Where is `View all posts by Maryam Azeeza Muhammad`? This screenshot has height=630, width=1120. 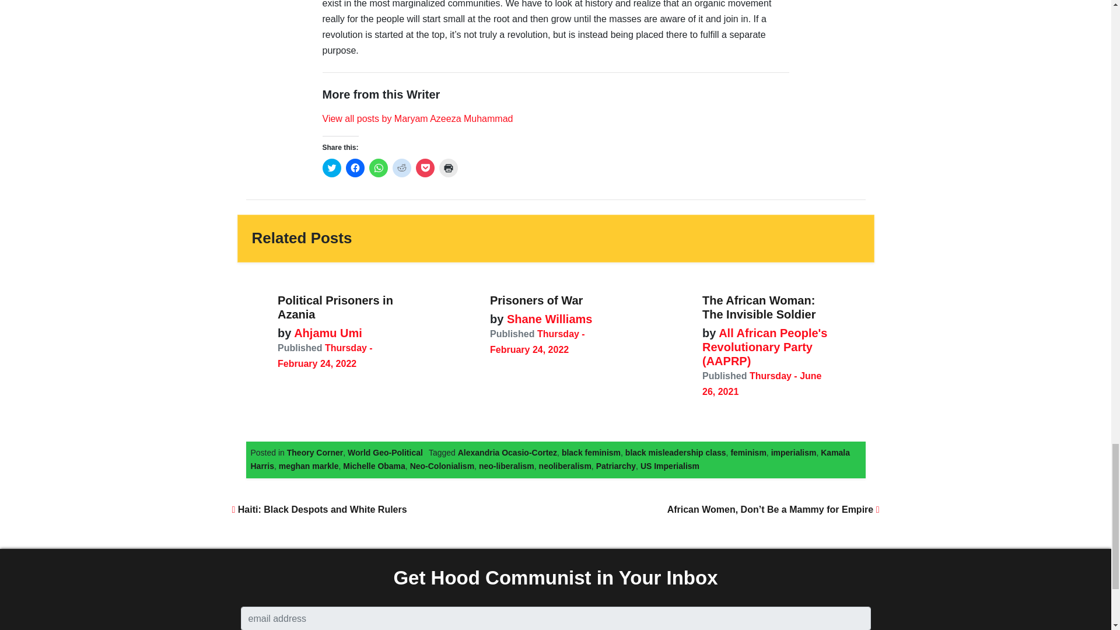
View all posts by Maryam Azeeza Muhammad is located at coordinates (418, 118).